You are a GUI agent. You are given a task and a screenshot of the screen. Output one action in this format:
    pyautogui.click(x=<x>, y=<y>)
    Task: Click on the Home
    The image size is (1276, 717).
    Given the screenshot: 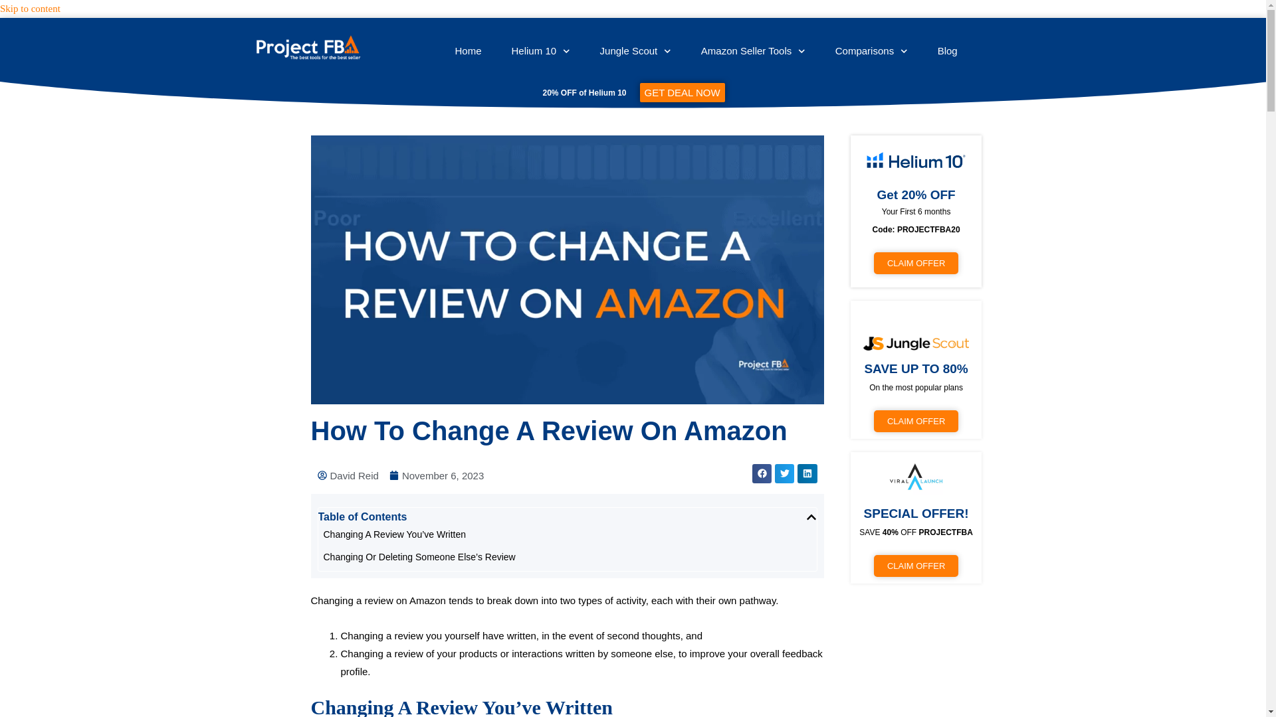 What is the action you would take?
    pyautogui.click(x=468, y=51)
    